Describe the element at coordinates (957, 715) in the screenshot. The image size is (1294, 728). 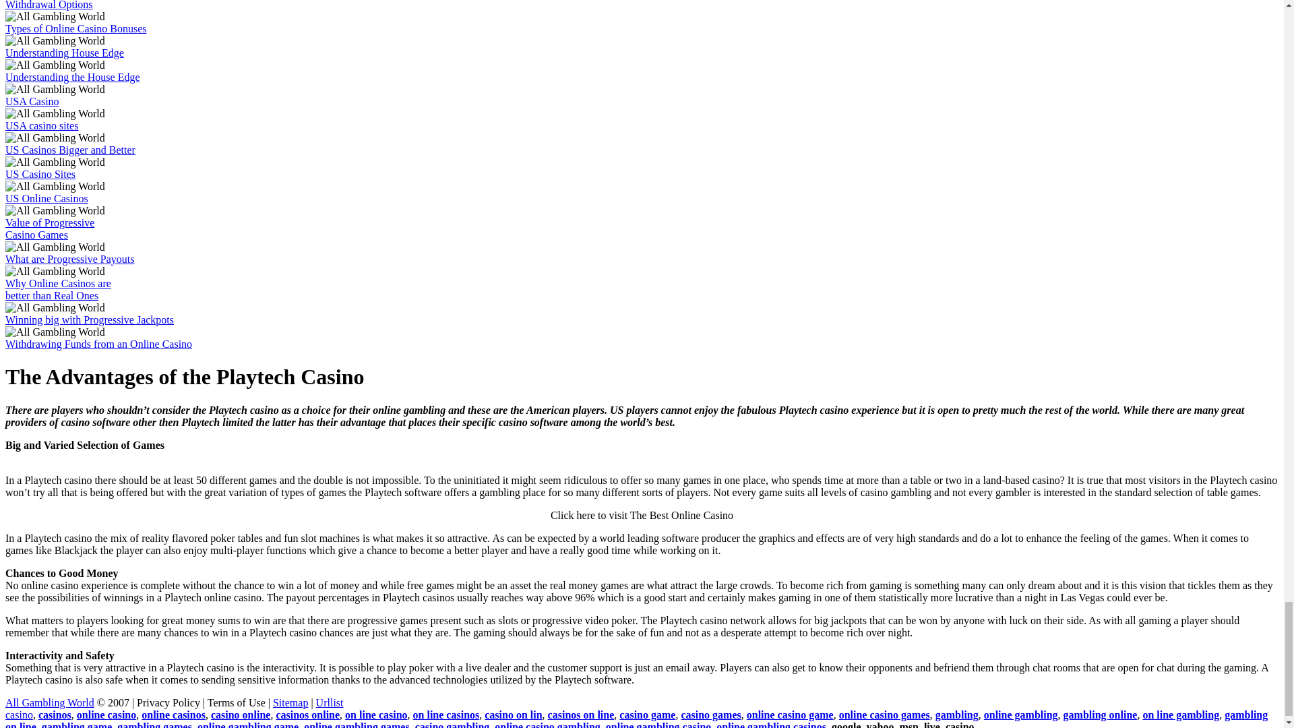
I see `casino` at that location.